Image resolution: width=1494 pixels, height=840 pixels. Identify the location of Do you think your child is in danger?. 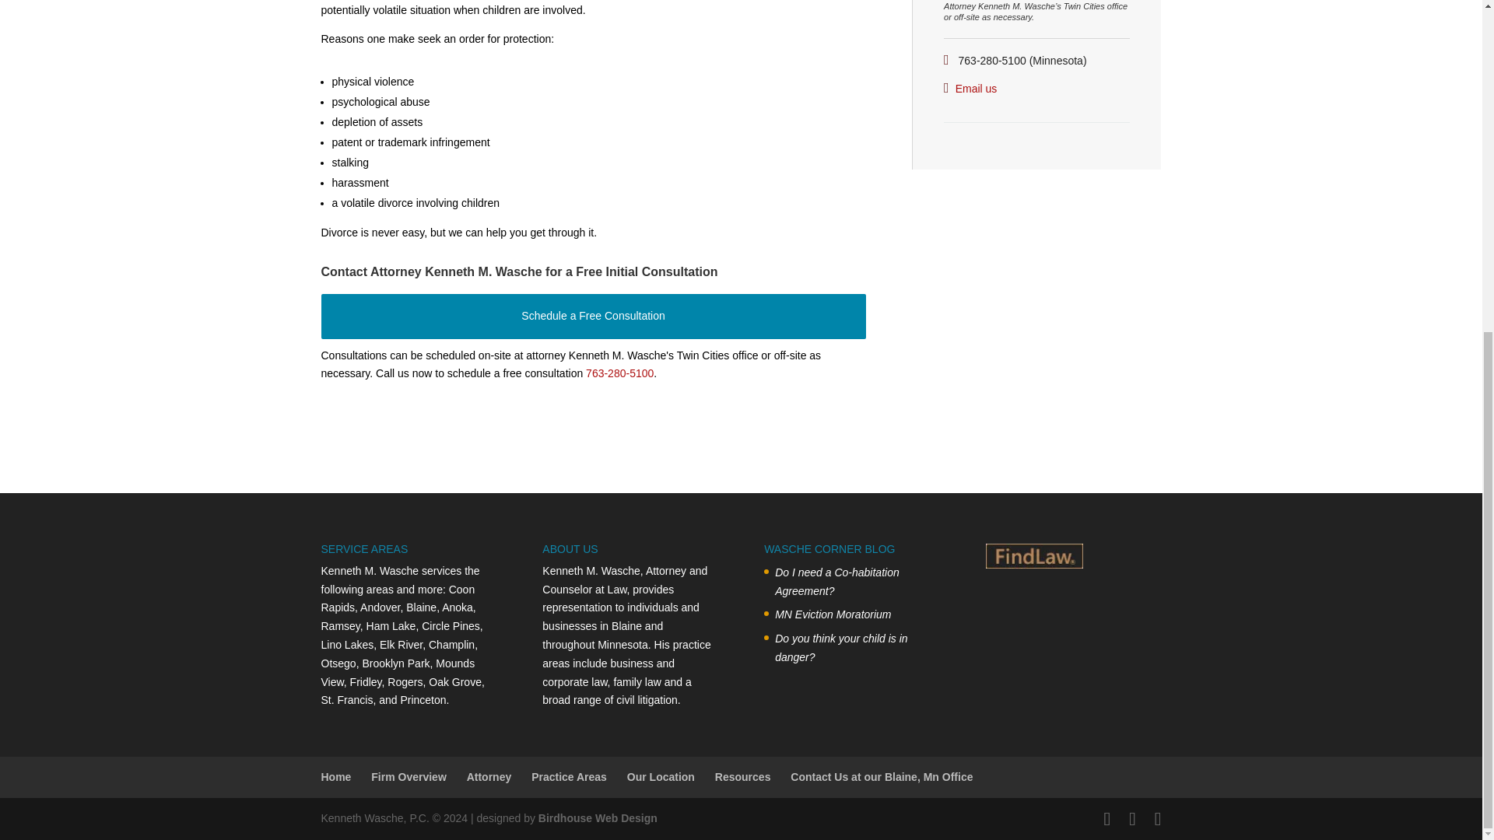
(856, 649).